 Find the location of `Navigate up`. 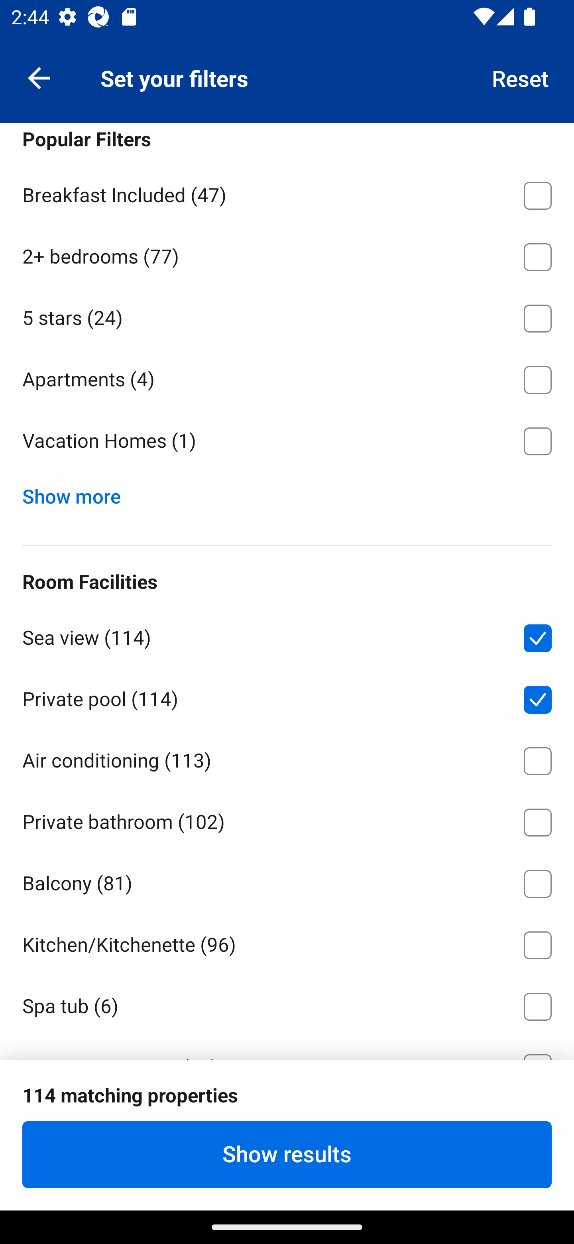

Navigate up is located at coordinates (39, 77).